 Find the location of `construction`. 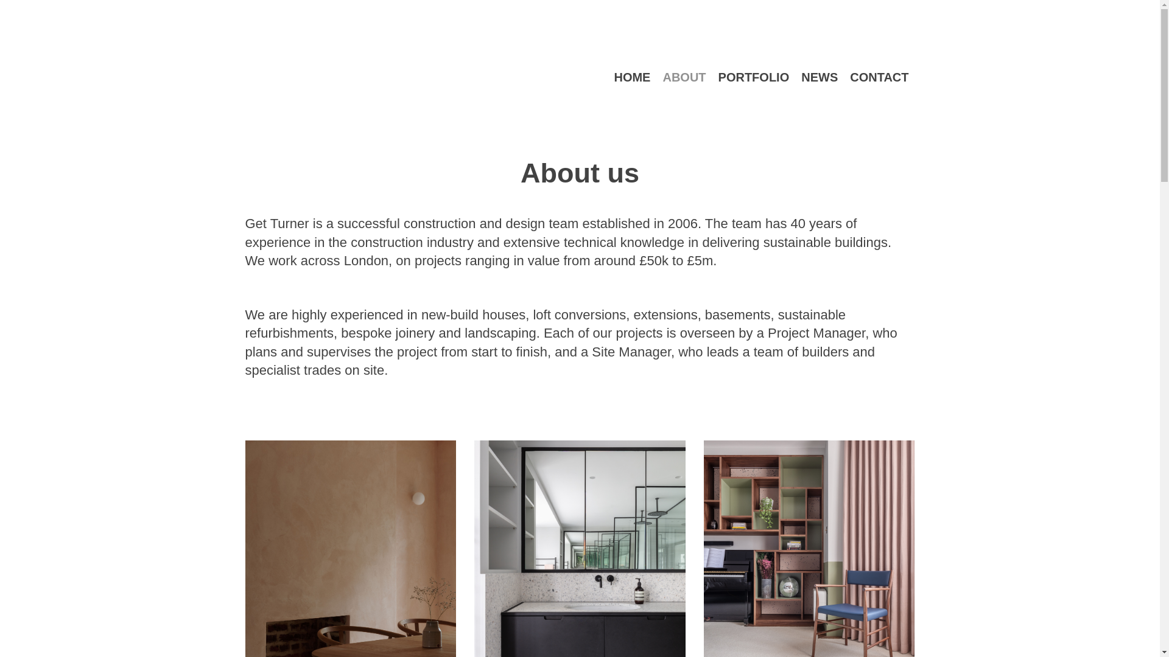

construction is located at coordinates (387, 242).